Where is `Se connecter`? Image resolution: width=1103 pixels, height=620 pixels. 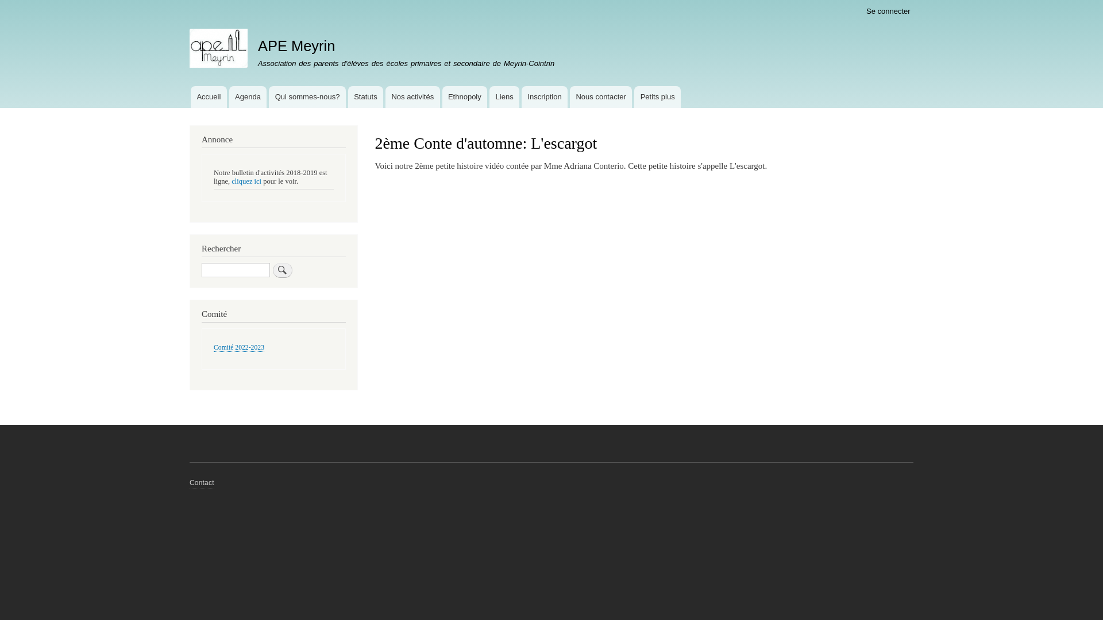
Se connecter is located at coordinates (888, 11).